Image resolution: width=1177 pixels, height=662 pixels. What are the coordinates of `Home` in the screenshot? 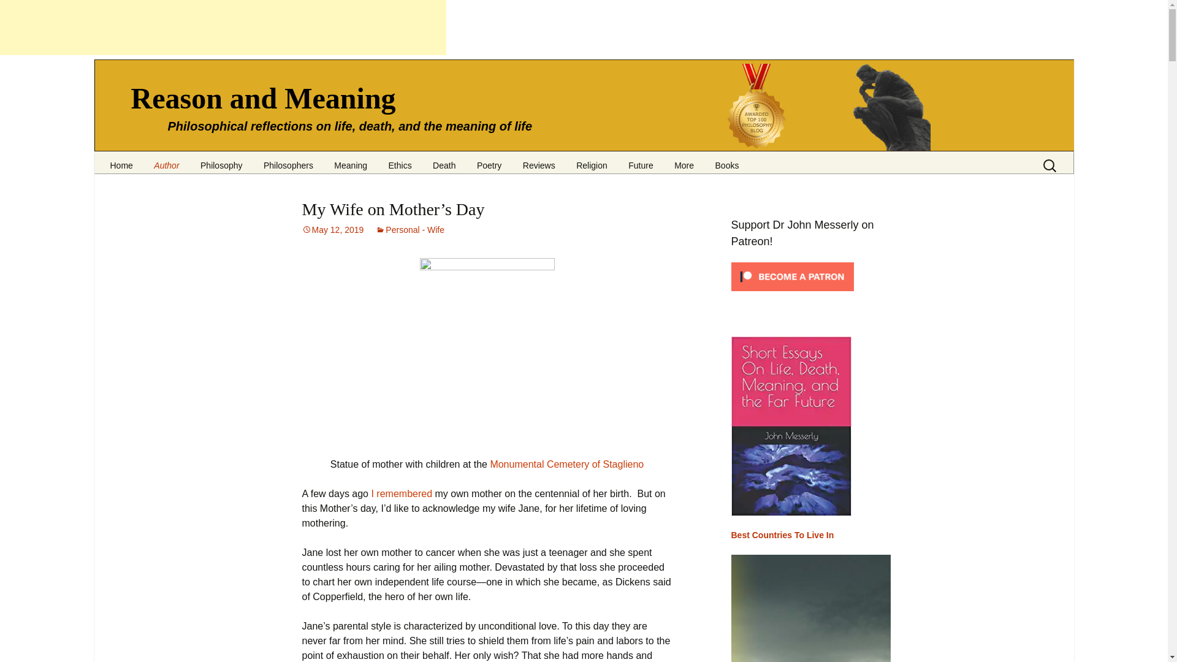 It's located at (120, 161).